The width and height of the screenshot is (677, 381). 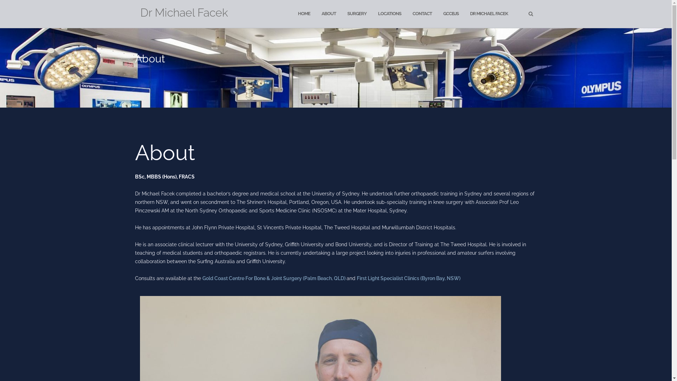 What do you see at coordinates (451, 14) in the screenshot?
I see `GCCBJS` at bounding box center [451, 14].